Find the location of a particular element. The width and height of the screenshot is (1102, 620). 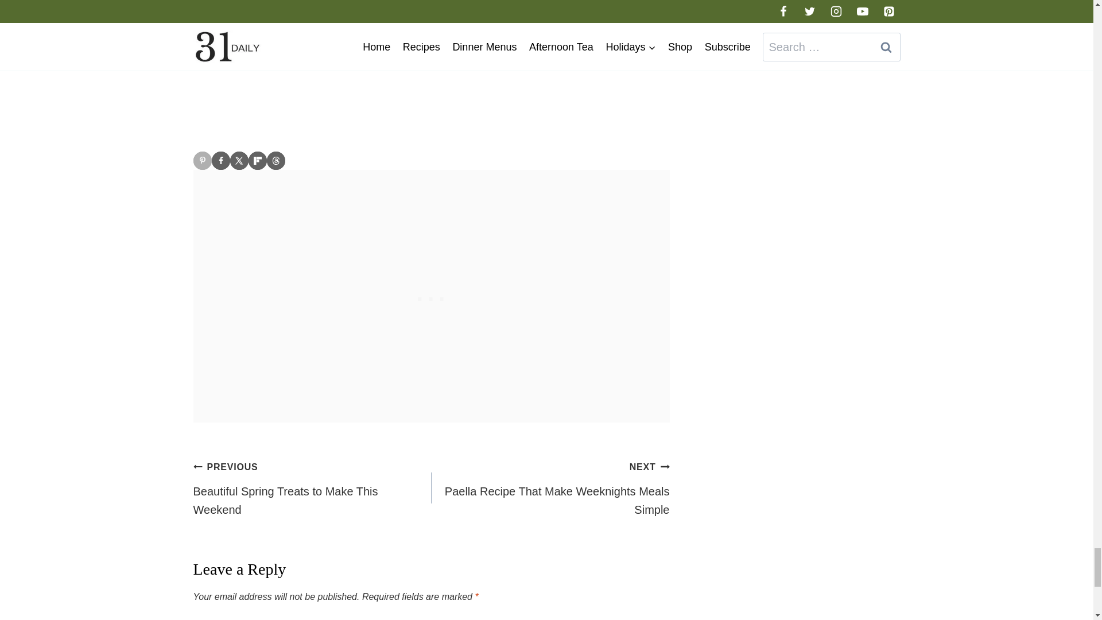

Save to Pinterest is located at coordinates (202, 160).